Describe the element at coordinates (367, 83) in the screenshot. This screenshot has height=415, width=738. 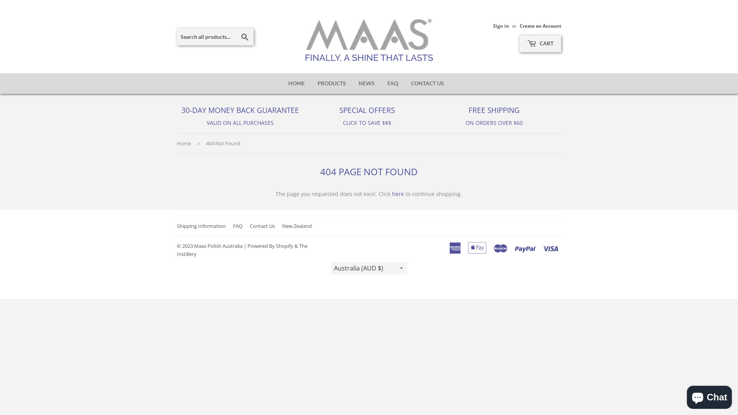
I see `NEWS` at that location.